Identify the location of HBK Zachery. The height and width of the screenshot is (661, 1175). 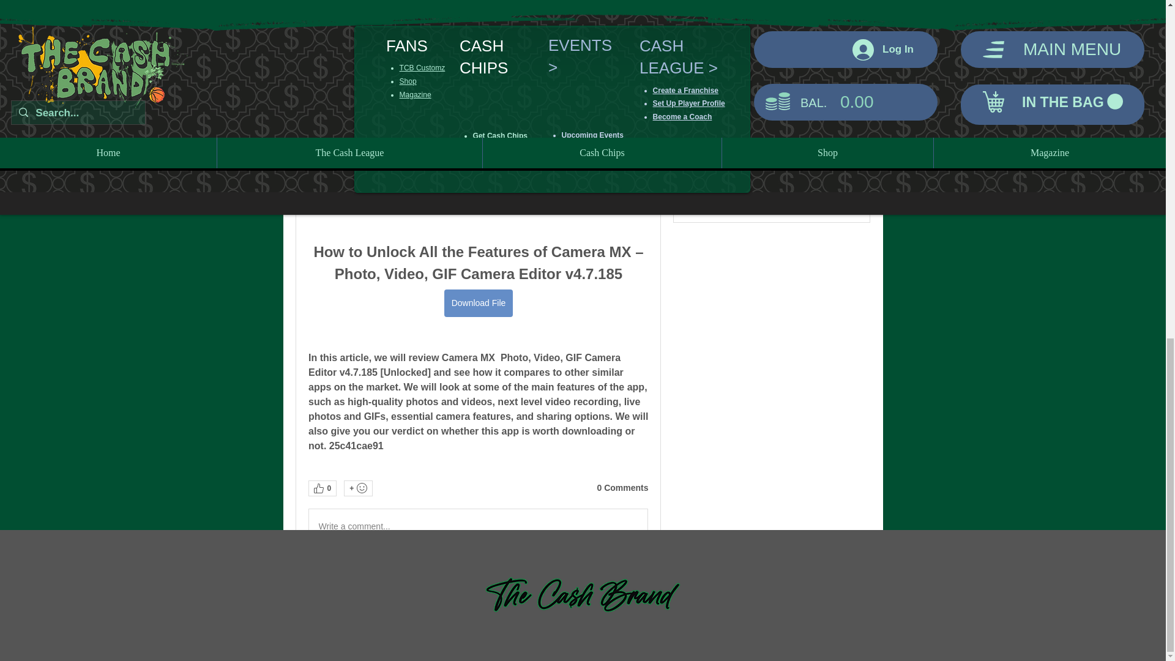
(697, 50).